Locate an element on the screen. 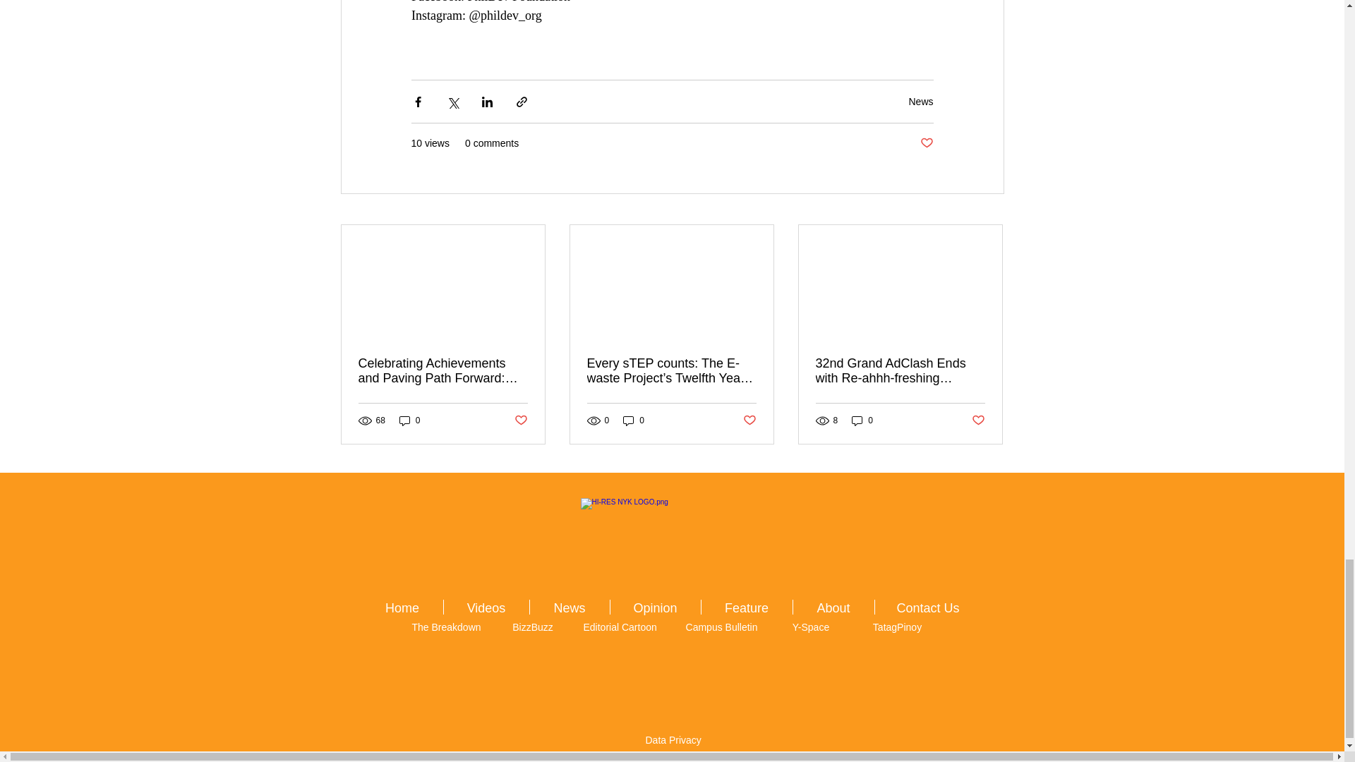 This screenshot has width=1355, height=762. News is located at coordinates (920, 102).